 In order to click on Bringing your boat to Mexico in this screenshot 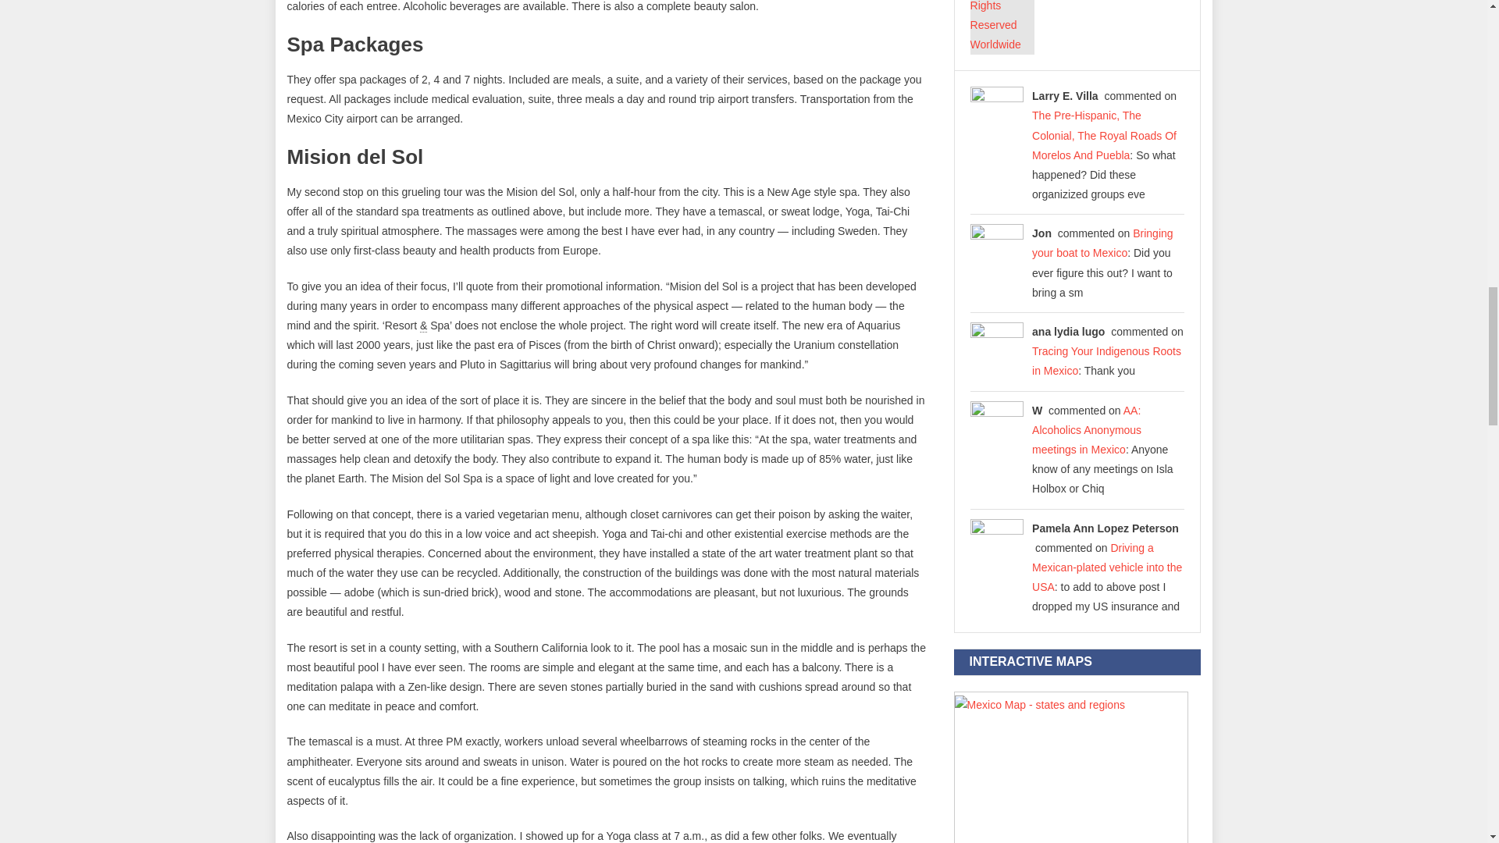, I will do `click(1102, 242)`.